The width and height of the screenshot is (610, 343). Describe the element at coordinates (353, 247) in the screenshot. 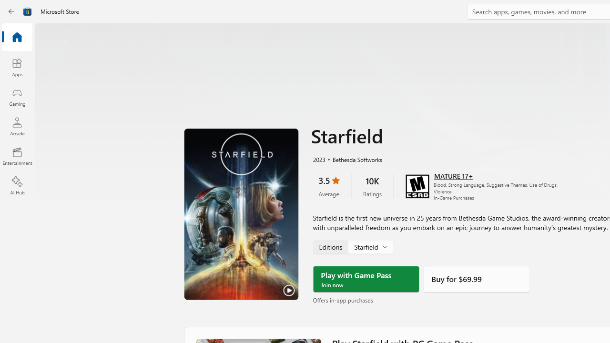

I see `Starfield, Edition selector` at that location.